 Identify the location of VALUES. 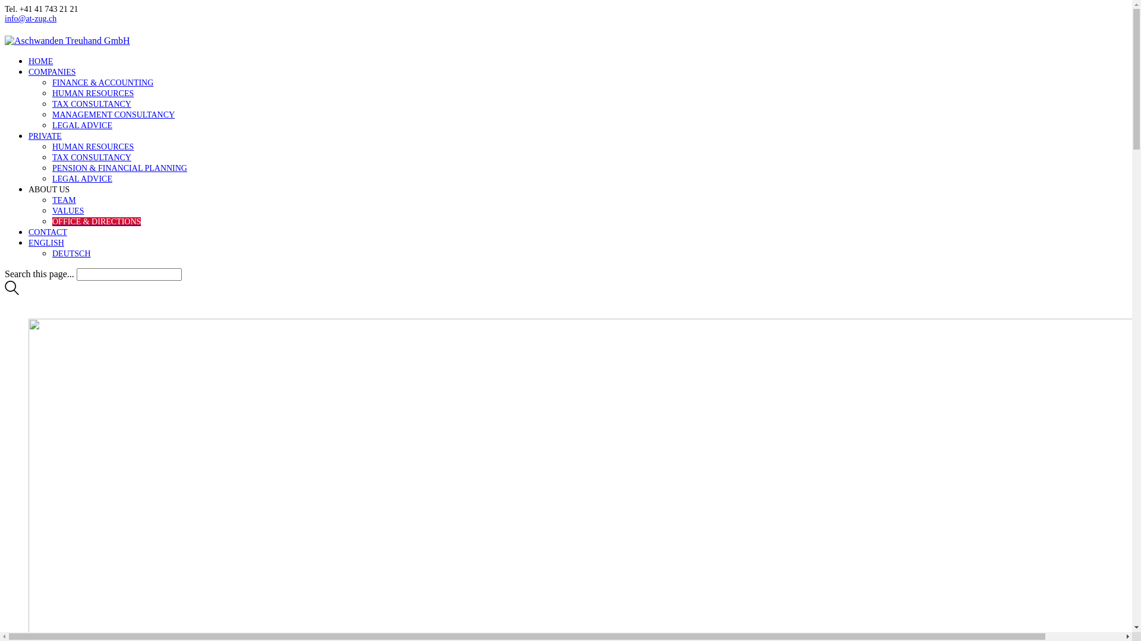
(68, 211).